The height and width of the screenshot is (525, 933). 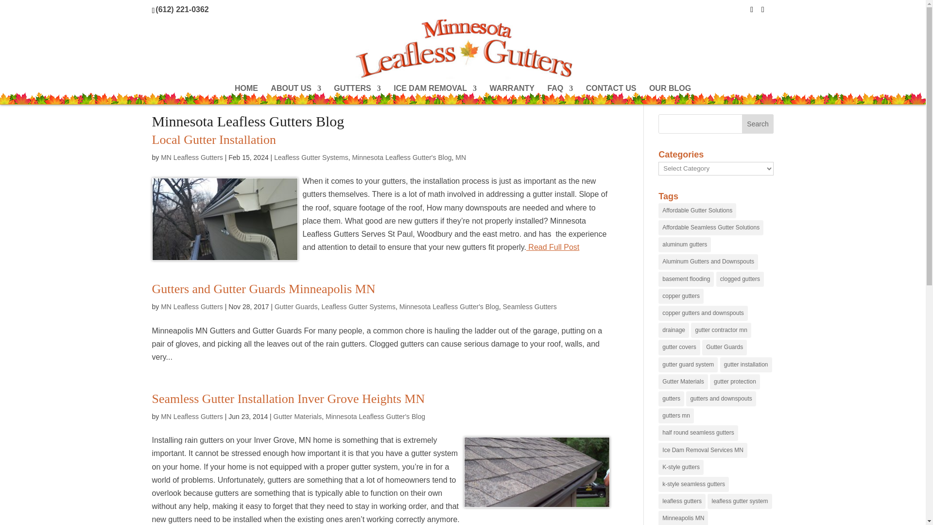 I want to click on Minnesota Leafless Gutter's Blog, so click(x=375, y=416).